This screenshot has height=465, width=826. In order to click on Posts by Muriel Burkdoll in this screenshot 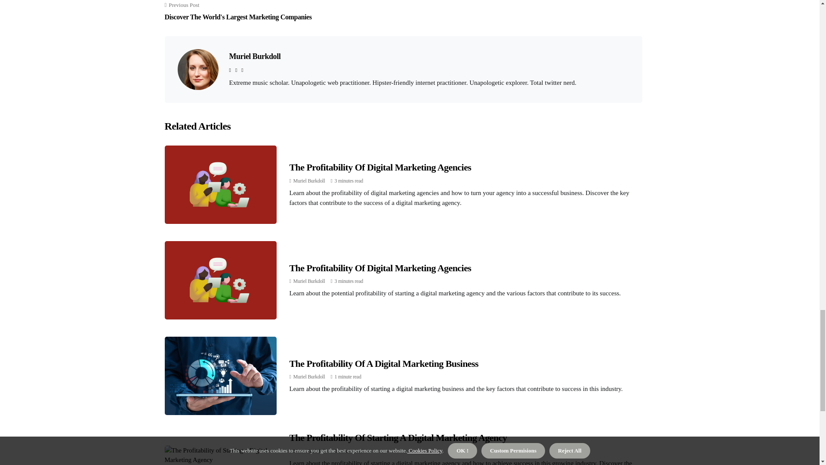, I will do `click(309, 377)`.